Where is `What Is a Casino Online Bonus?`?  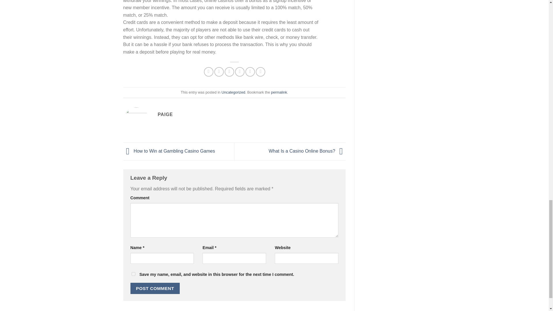
What Is a Casino Online Bonus? is located at coordinates (307, 151).